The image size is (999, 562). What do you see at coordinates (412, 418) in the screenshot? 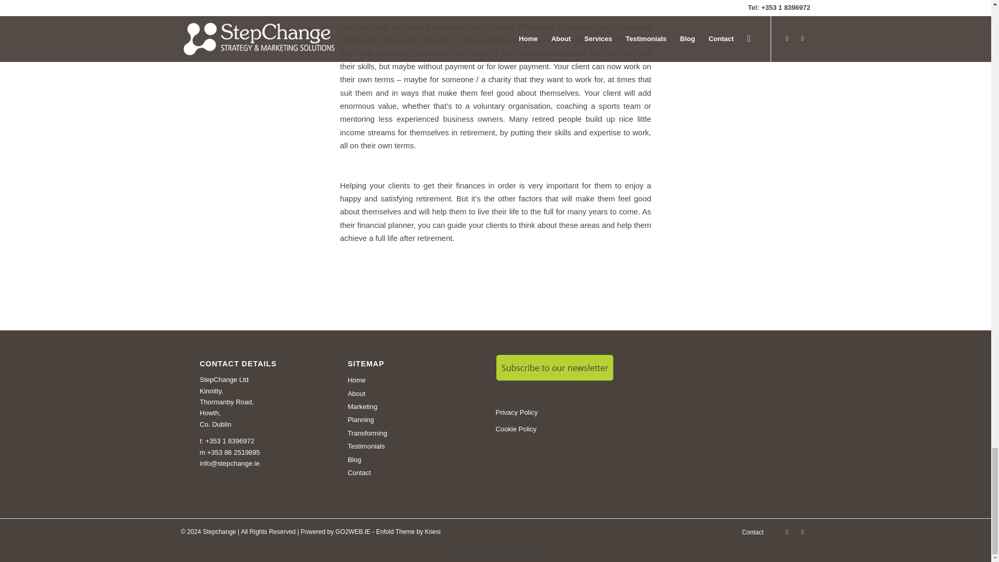
I see `Planning` at bounding box center [412, 418].